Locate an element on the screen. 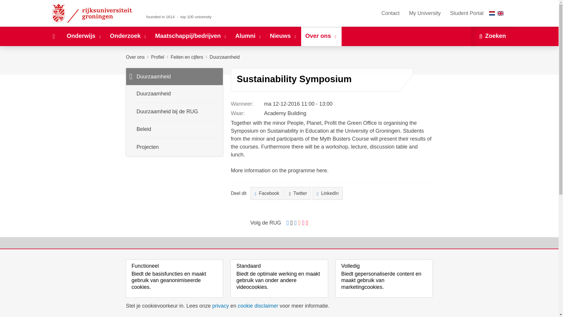 This screenshot has height=317, width=563. Onderwijs is located at coordinates (84, 36).